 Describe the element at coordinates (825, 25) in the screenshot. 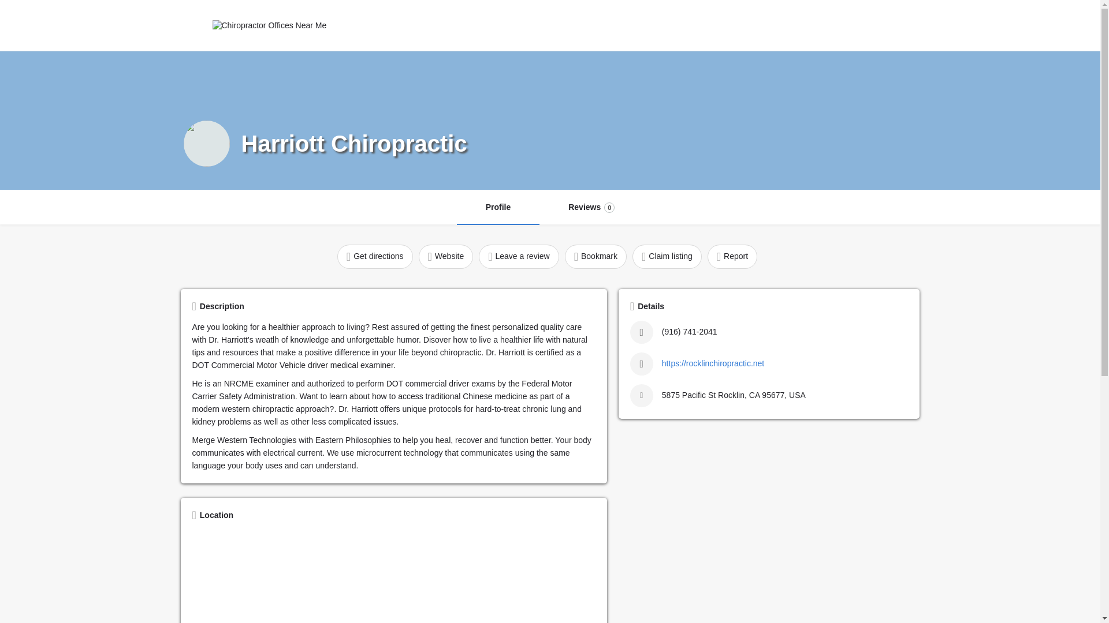

I see `Website` at that location.